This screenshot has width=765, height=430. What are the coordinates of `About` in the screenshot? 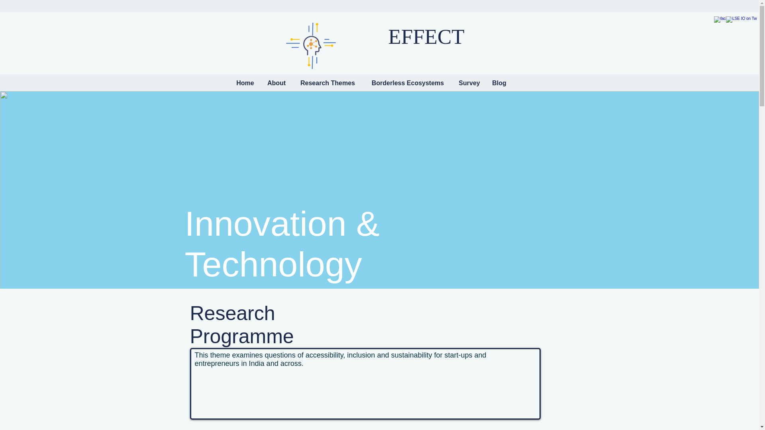 It's located at (277, 83).